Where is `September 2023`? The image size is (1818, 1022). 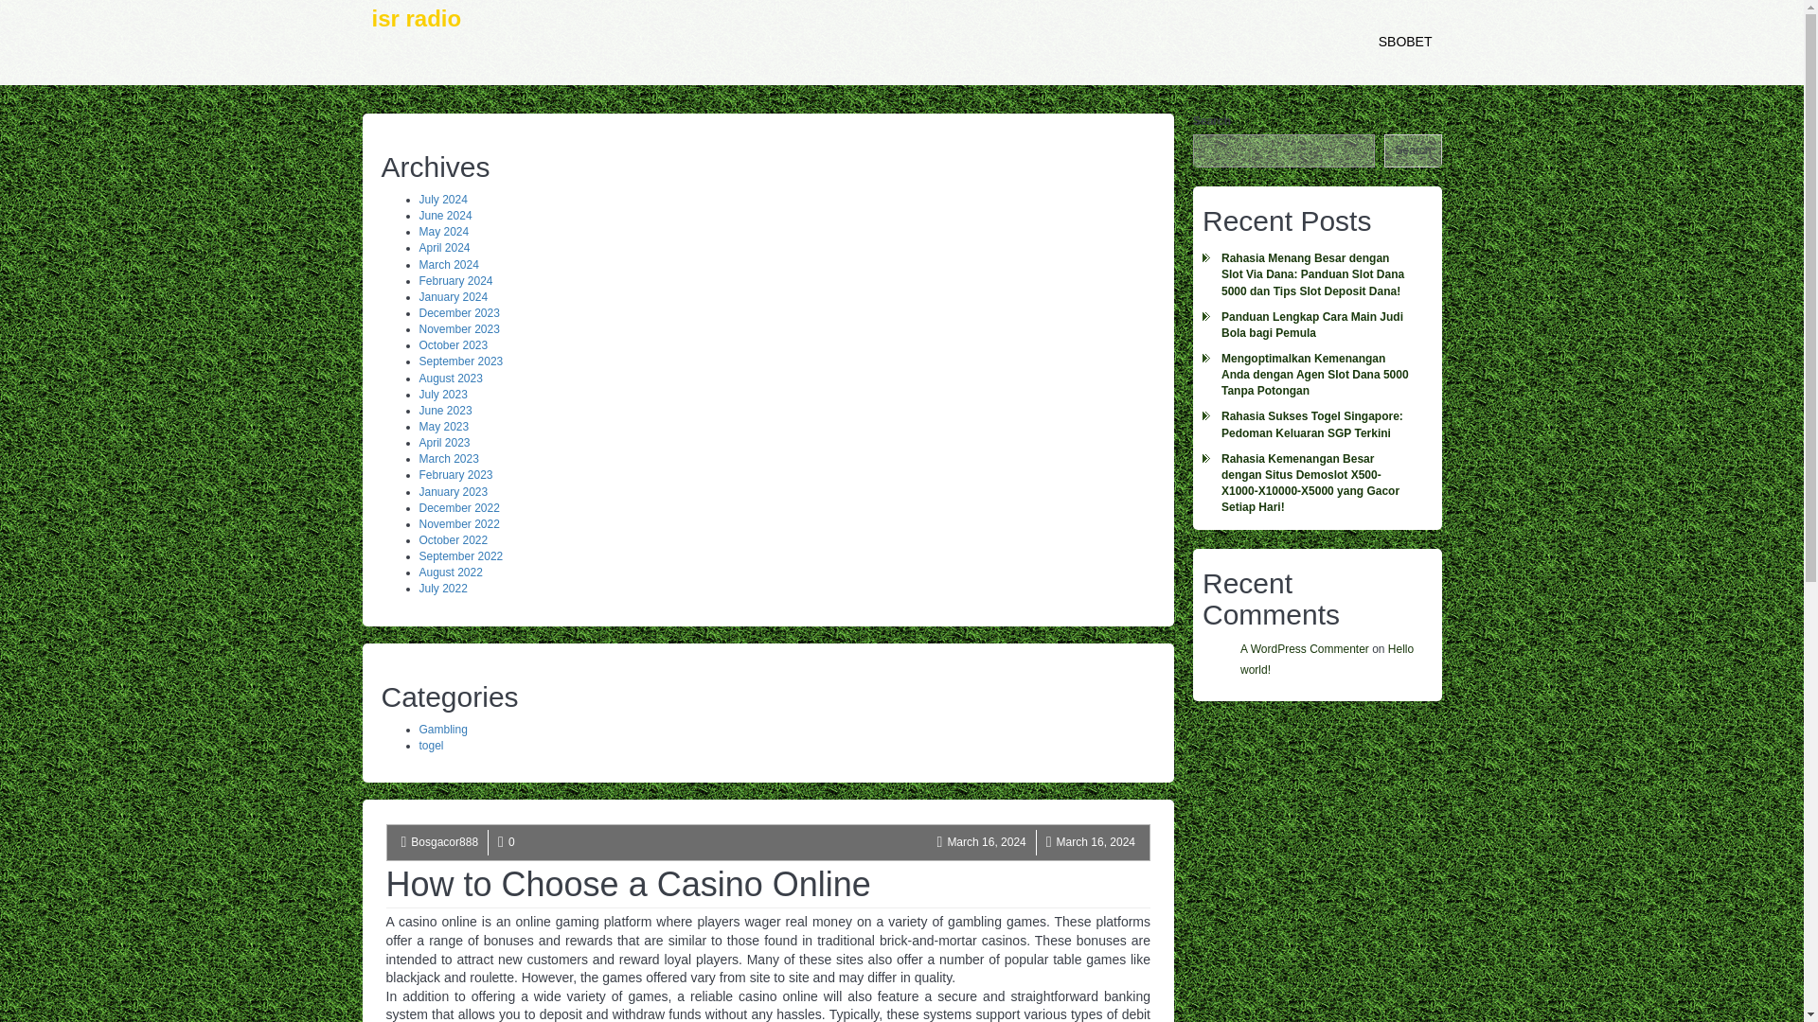 September 2023 is located at coordinates (460, 361).